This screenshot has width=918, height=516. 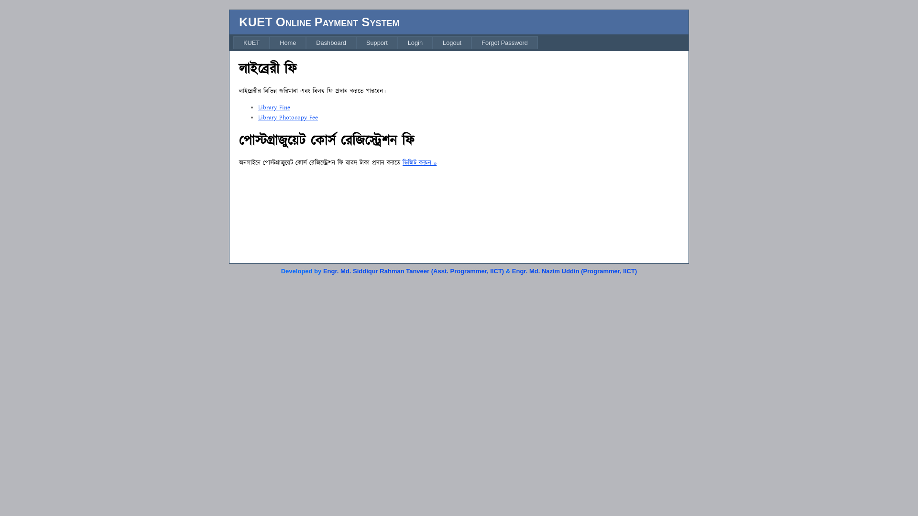 I want to click on KUET, so click(x=251, y=43).